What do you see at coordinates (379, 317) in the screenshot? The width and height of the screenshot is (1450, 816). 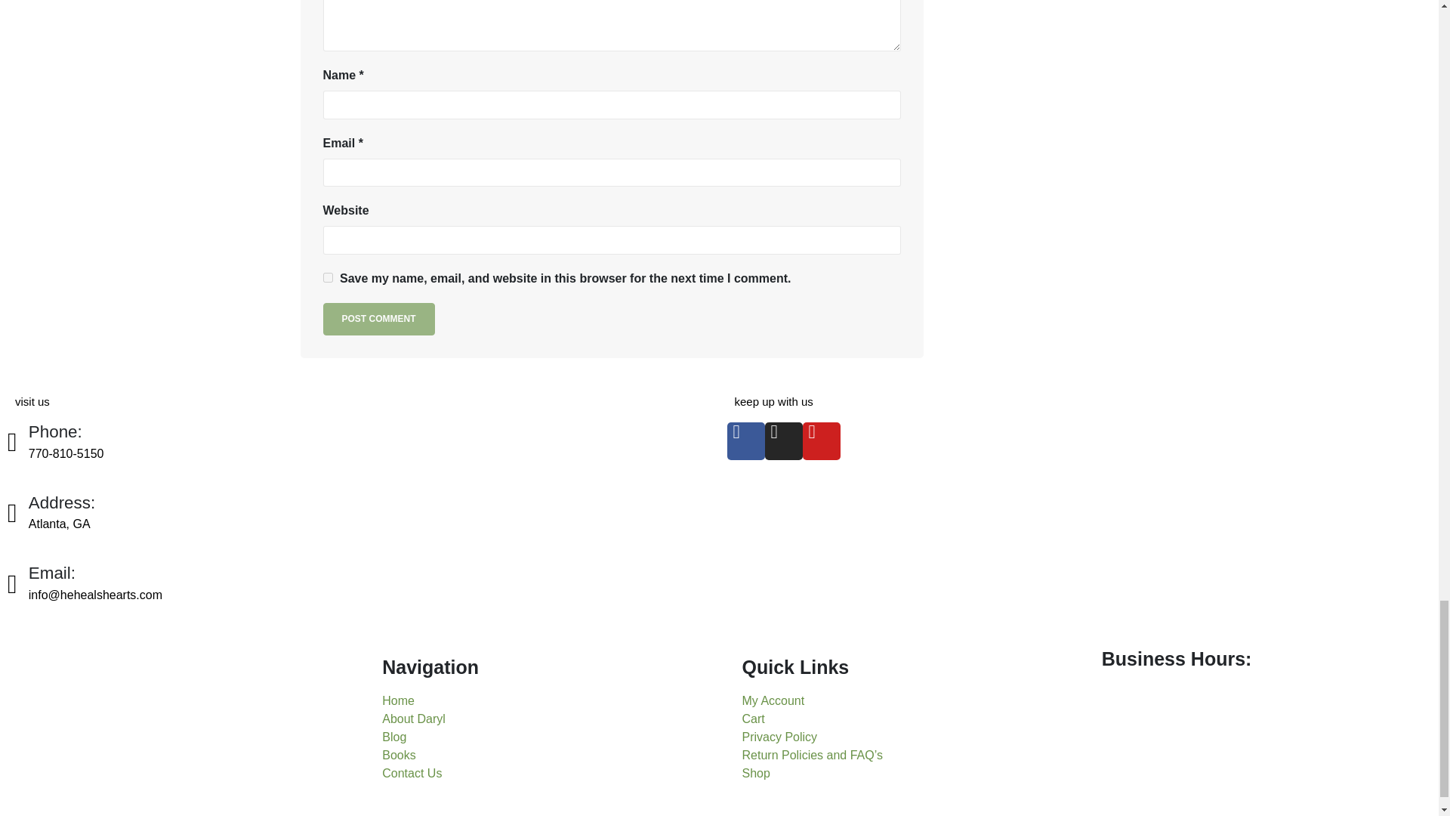 I see `Post Comment` at bounding box center [379, 317].